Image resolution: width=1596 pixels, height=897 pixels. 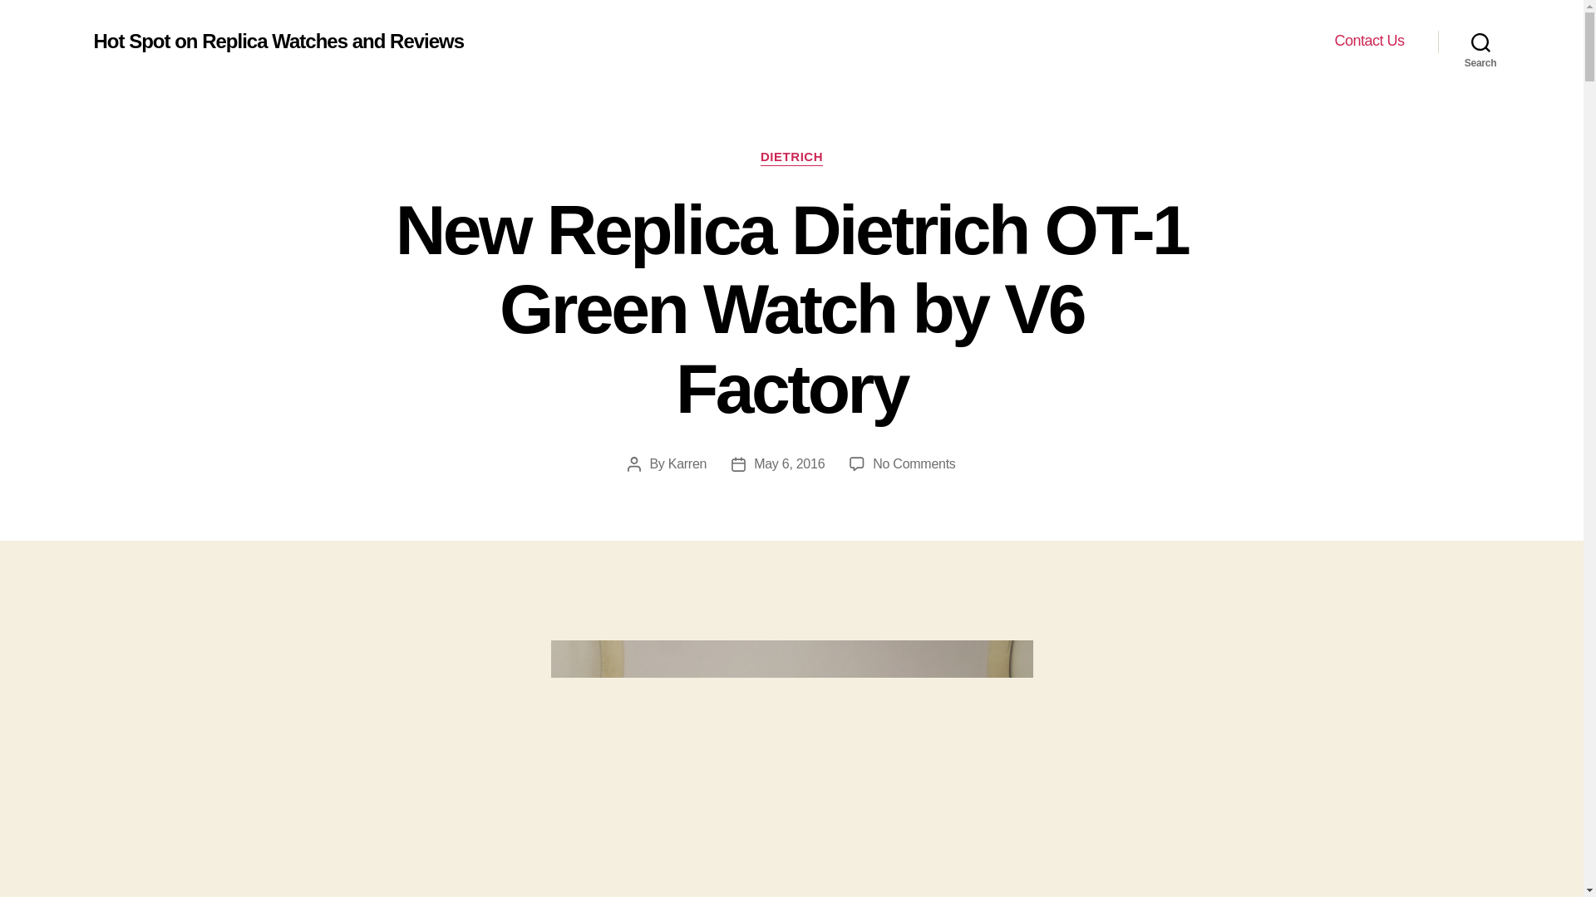 What do you see at coordinates (791, 158) in the screenshot?
I see `DIETRICH` at bounding box center [791, 158].